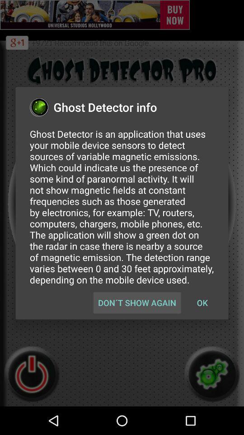 The width and height of the screenshot is (244, 435). Describe the element at coordinates (202, 303) in the screenshot. I see `jump to ok button` at that location.